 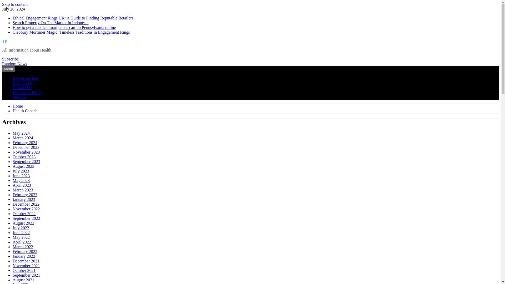 What do you see at coordinates (23, 223) in the screenshot?
I see `August 2022` at bounding box center [23, 223].